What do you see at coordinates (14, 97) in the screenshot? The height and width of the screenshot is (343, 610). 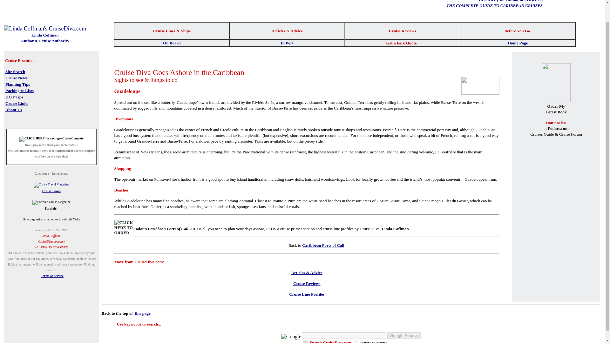 I see `HOT Tips` at bounding box center [14, 97].